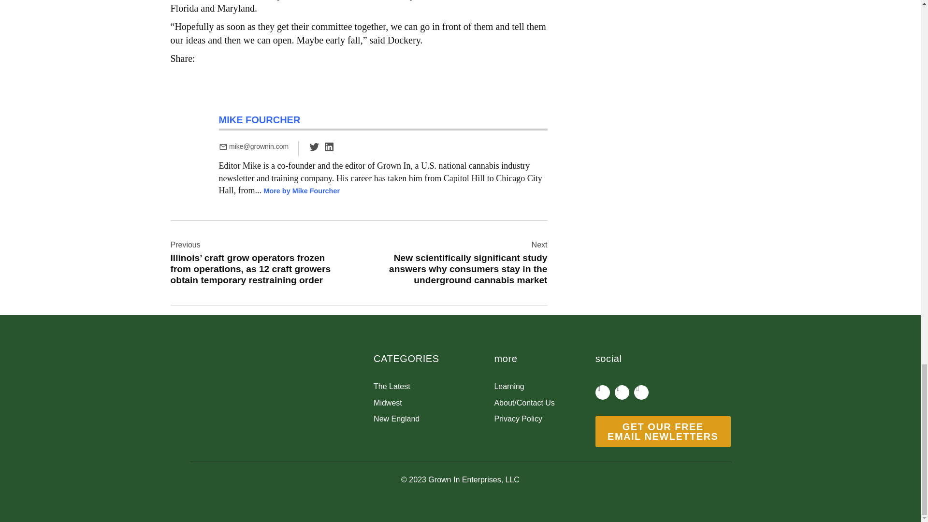 The width and height of the screenshot is (928, 522). What do you see at coordinates (302, 190) in the screenshot?
I see `More by Mike Fourcher` at bounding box center [302, 190].